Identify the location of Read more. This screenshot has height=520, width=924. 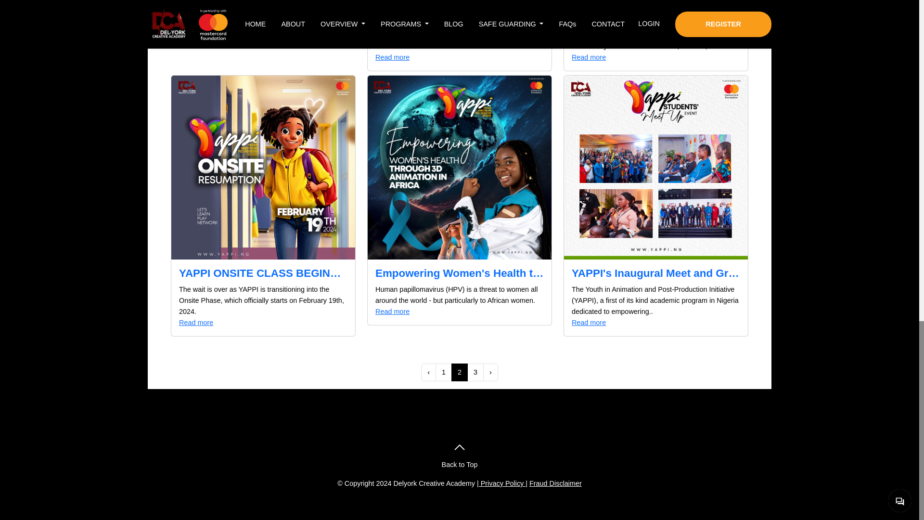
(263, 1).